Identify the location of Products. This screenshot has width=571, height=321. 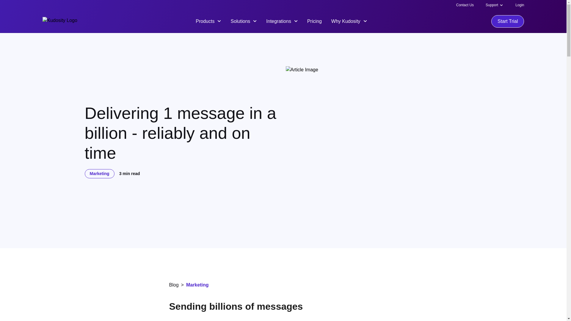
(208, 21).